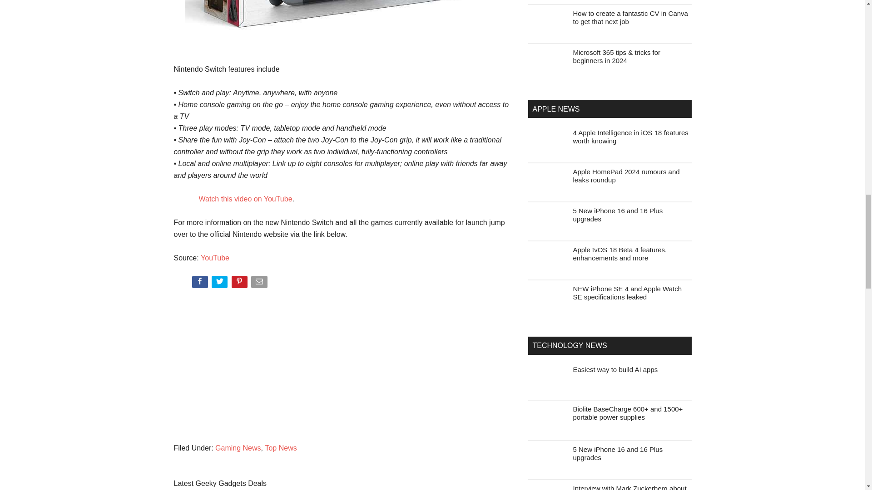 The image size is (872, 490). I want to click on Top News, so click(281, 447).